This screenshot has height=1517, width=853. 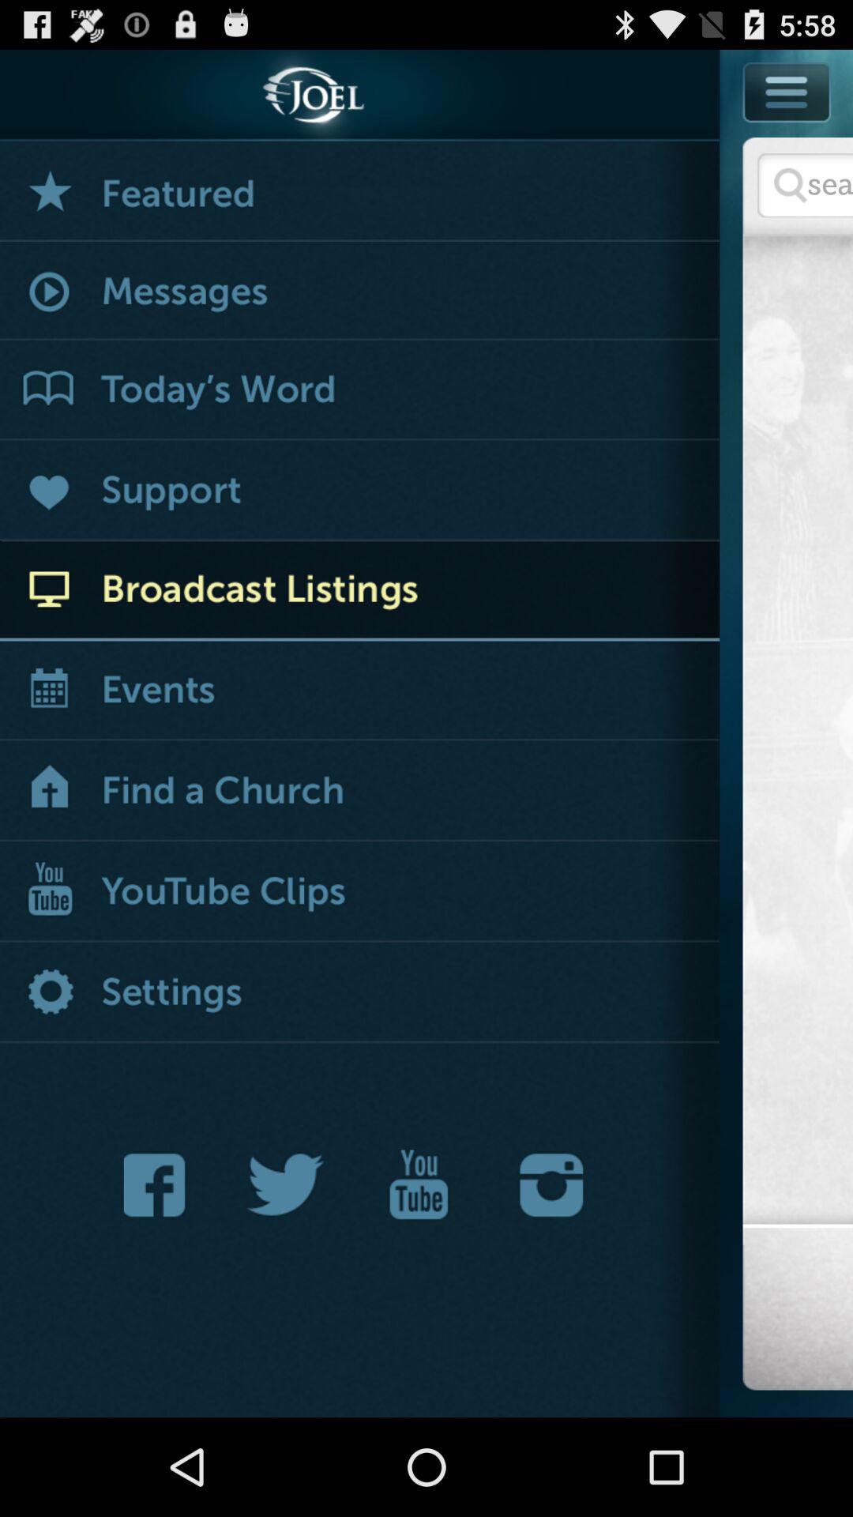 I want to click on show featured, so click(x=360, y=191).